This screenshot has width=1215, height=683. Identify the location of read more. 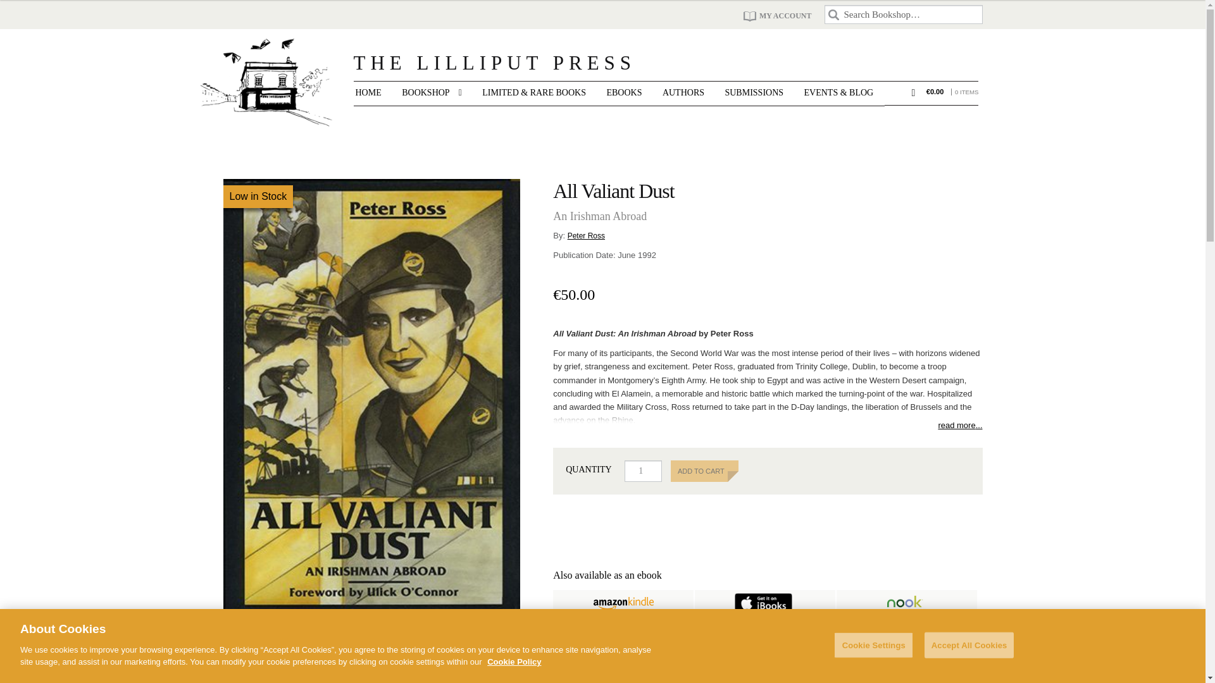
(767, 422).